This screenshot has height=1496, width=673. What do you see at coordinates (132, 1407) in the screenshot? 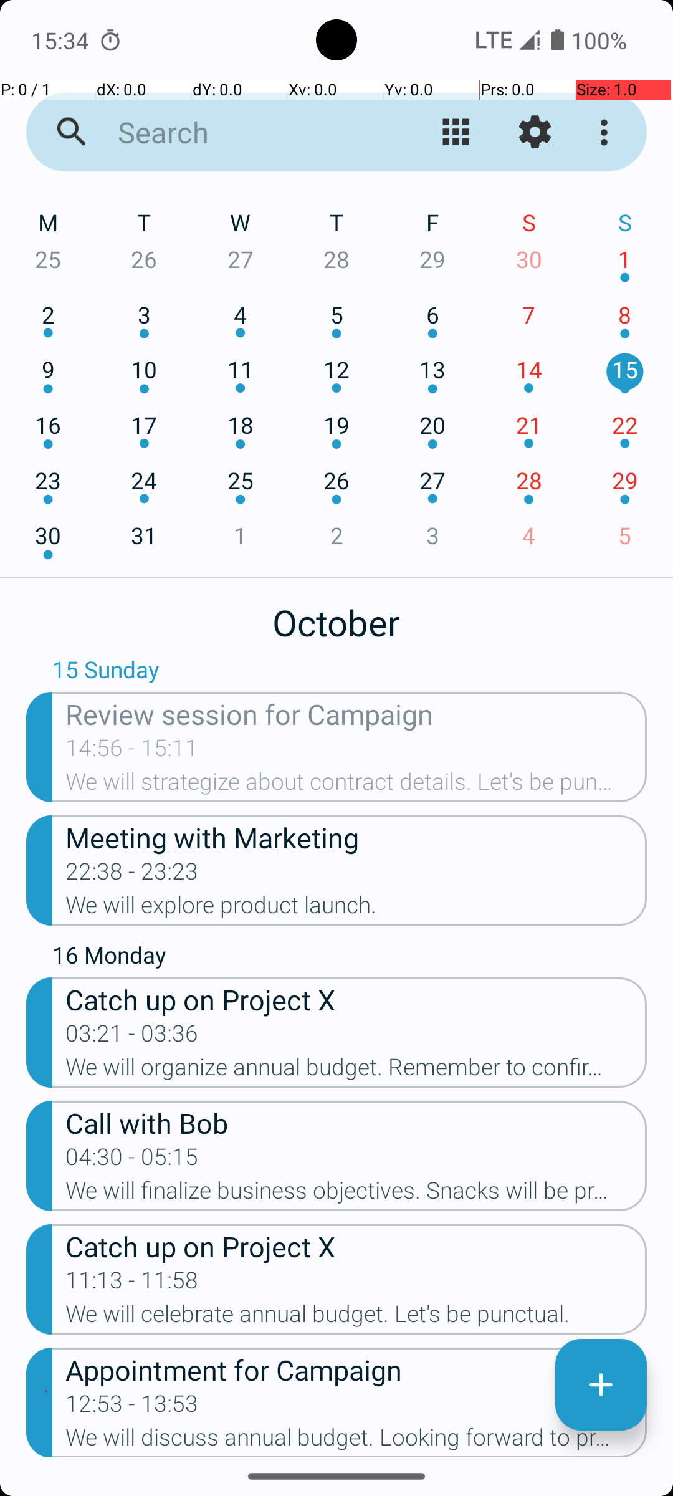
I see `12:53 - 13:53` at bounding box center [132, 1407].